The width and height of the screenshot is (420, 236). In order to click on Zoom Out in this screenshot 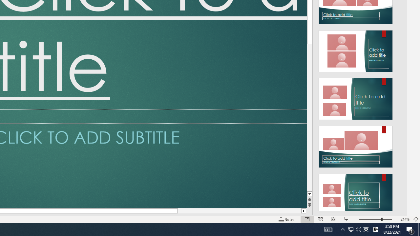, I will do `click(370, 219)`.